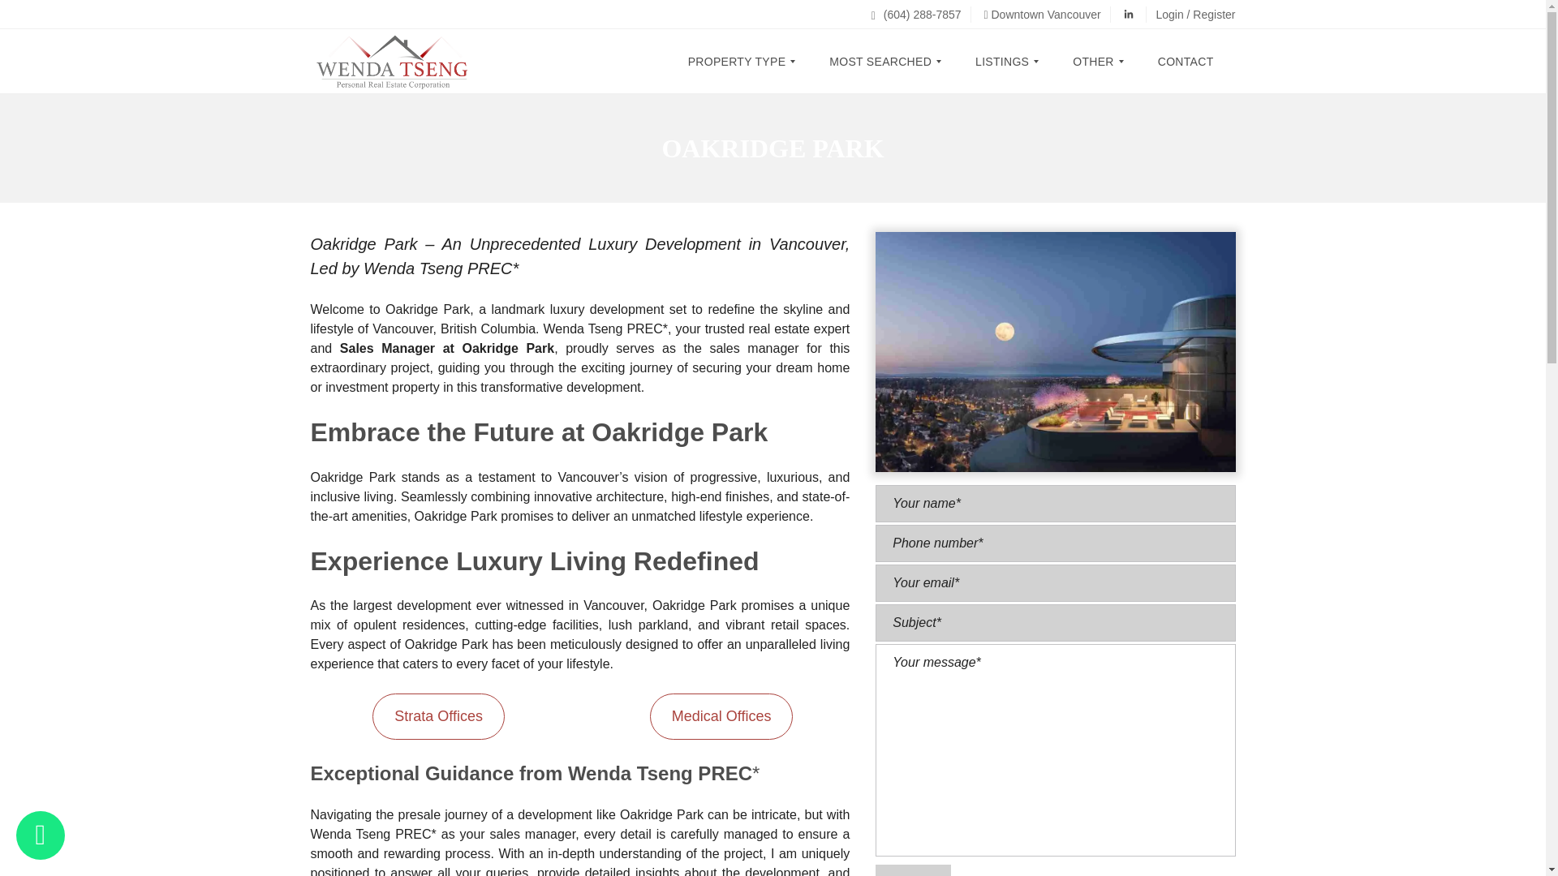  Describe the element at coordinates (438, 716) in the screenshot. I see `Strata Offices` at that location.